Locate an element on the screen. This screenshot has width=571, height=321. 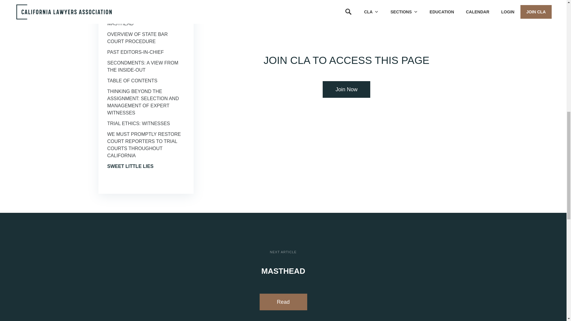
Table of Contents is located at coordinates (132, 81).